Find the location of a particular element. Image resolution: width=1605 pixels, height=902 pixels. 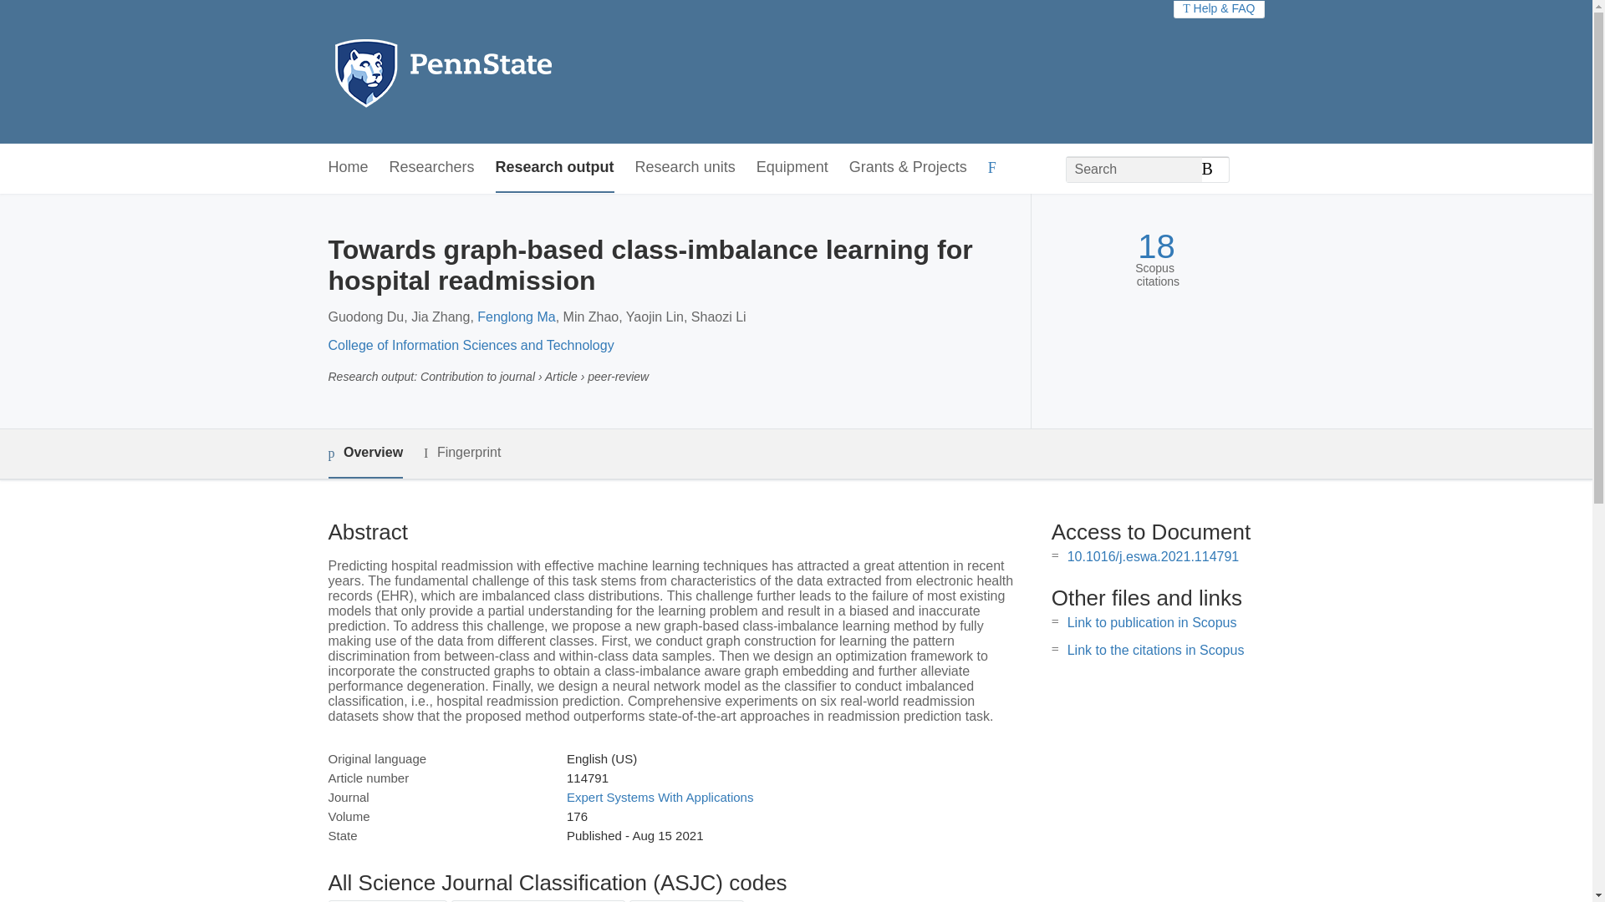

Equipment is located at coordinates (792, 168).